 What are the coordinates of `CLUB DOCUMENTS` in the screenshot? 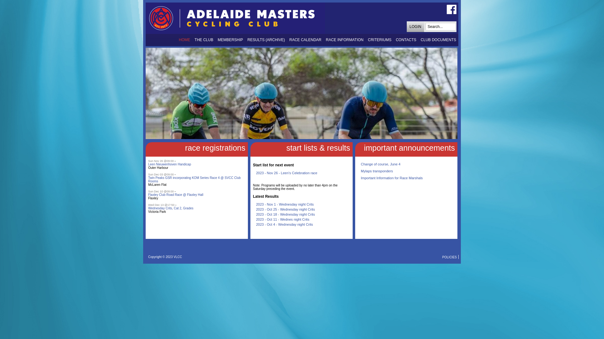 It's located at (439, 40).